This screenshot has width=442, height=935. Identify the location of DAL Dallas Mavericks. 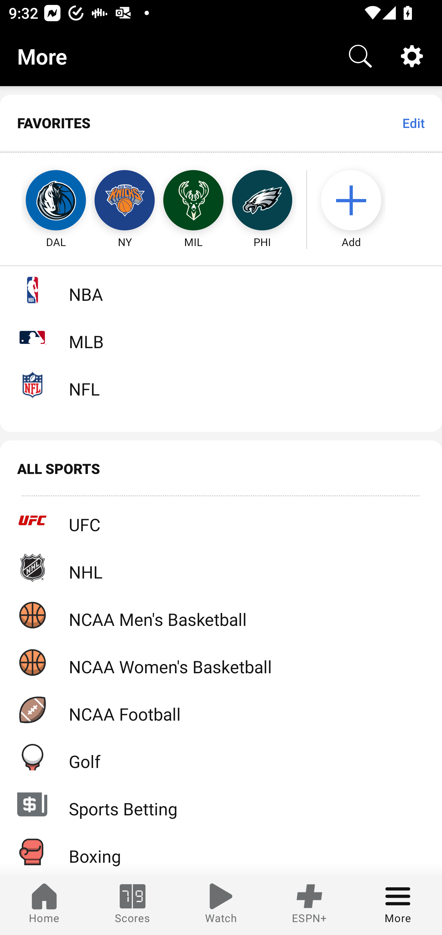
(45, 201).